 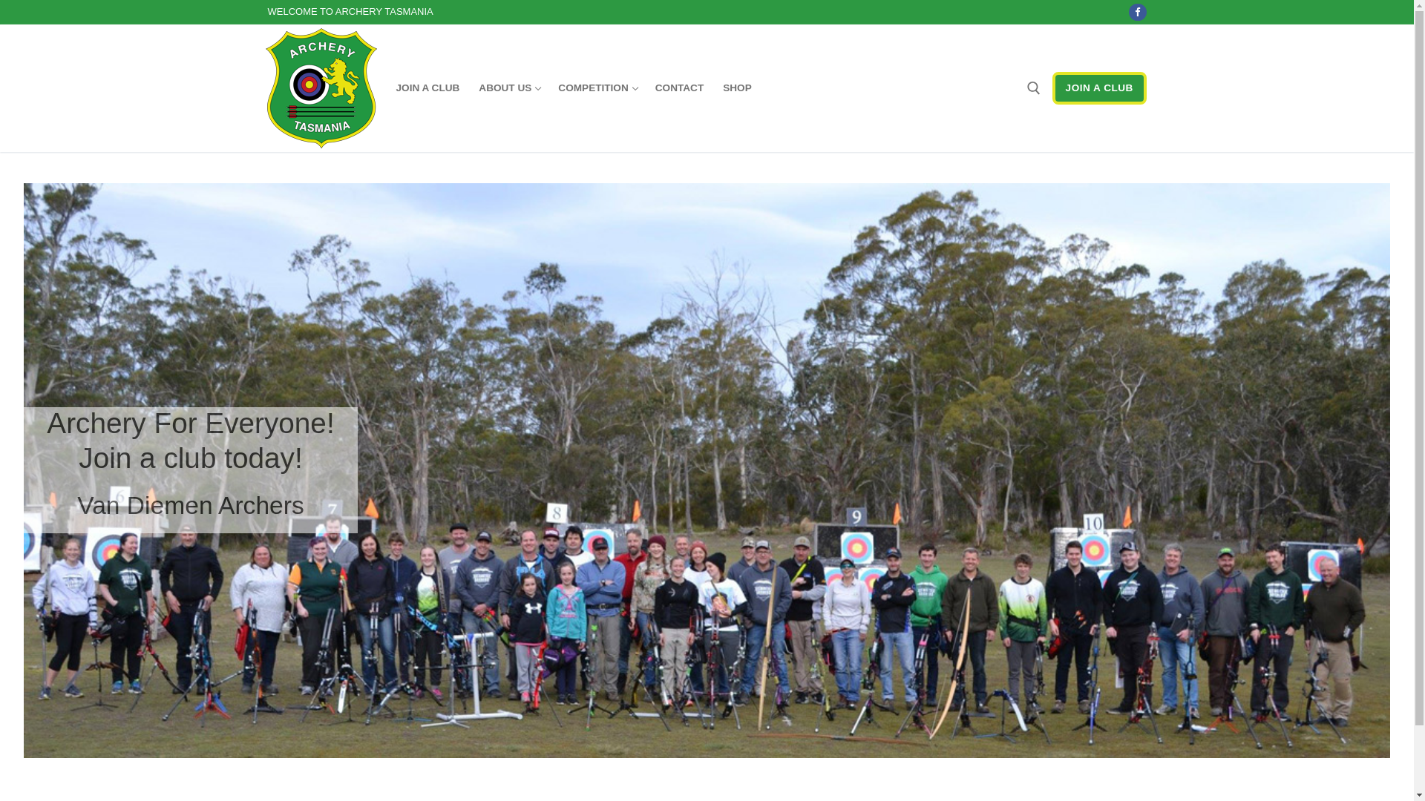 I want to click on JOIN A CLUB, so click(x=1100, y=89).